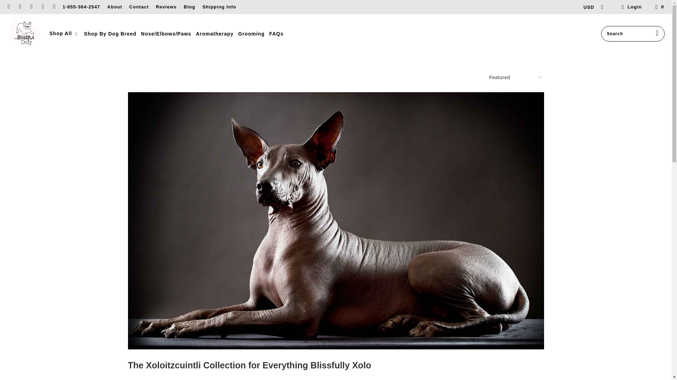  What do you see at coordinates (8, 7) in the screenshot?
I see `Email The Blissful Dog` at bounding box center [8, 7].